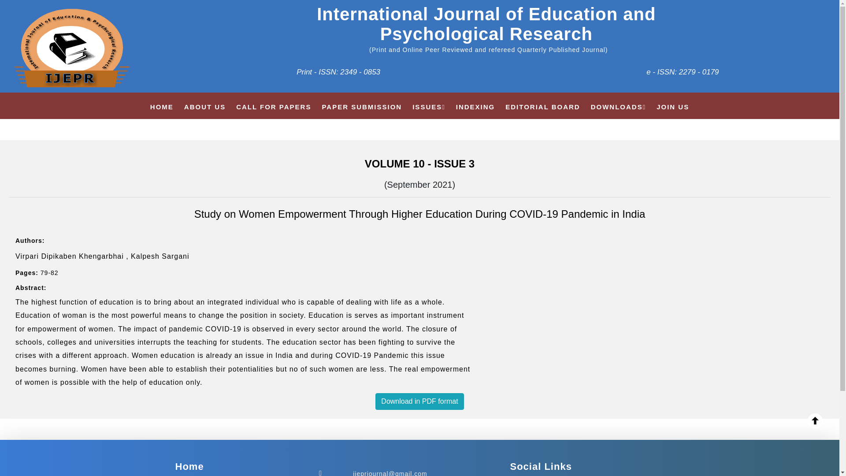 The image size is (846, 476). I want to click on CALL FOR PAPERS, so click(273, 107).